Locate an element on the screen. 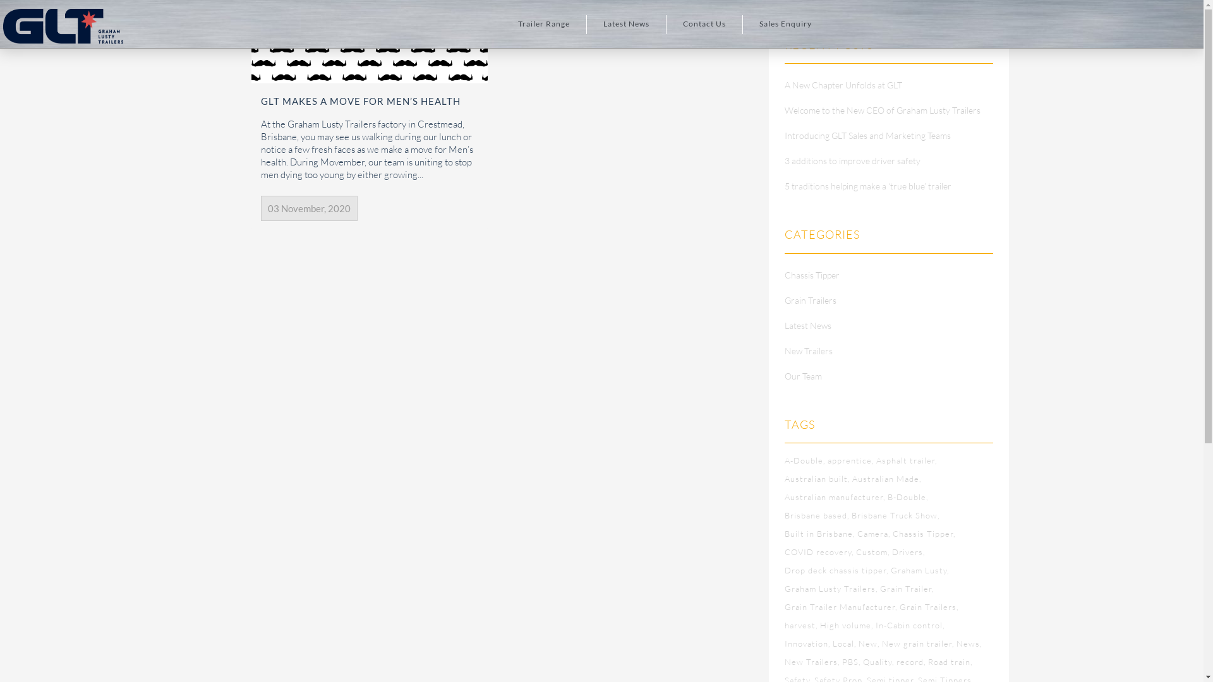 Image resolution: width=1213 pixels, height=682 pixels. Camera is located at coordinates (874, 534).